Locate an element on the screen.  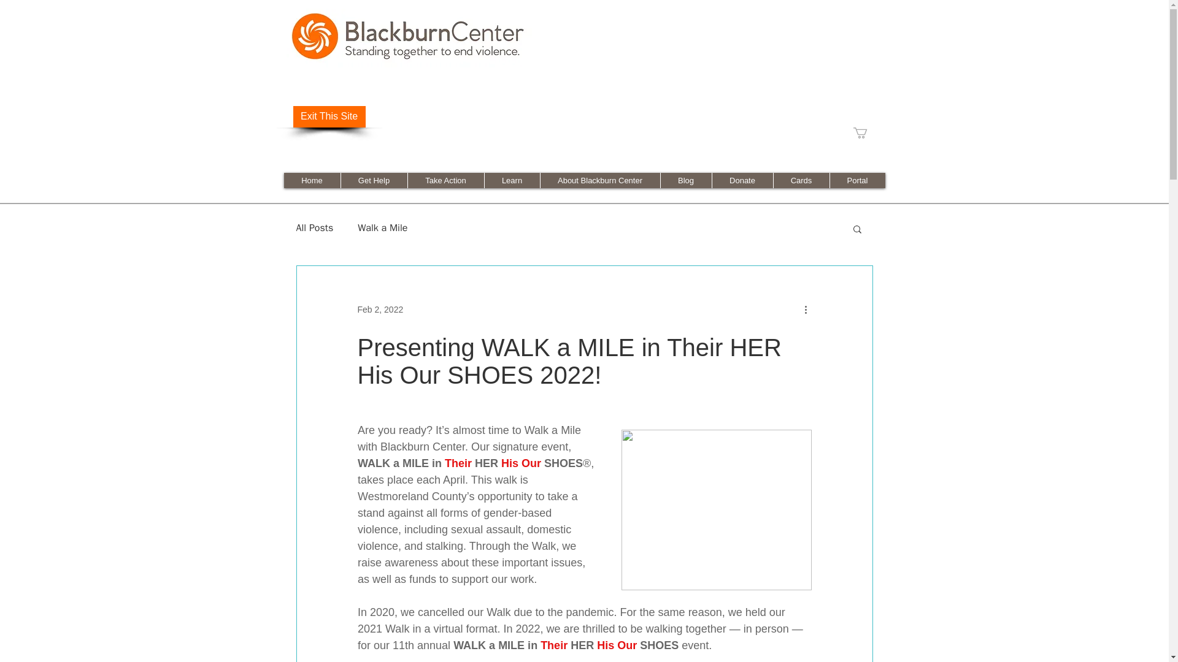
Take Action is located at coordinates (445, 180).